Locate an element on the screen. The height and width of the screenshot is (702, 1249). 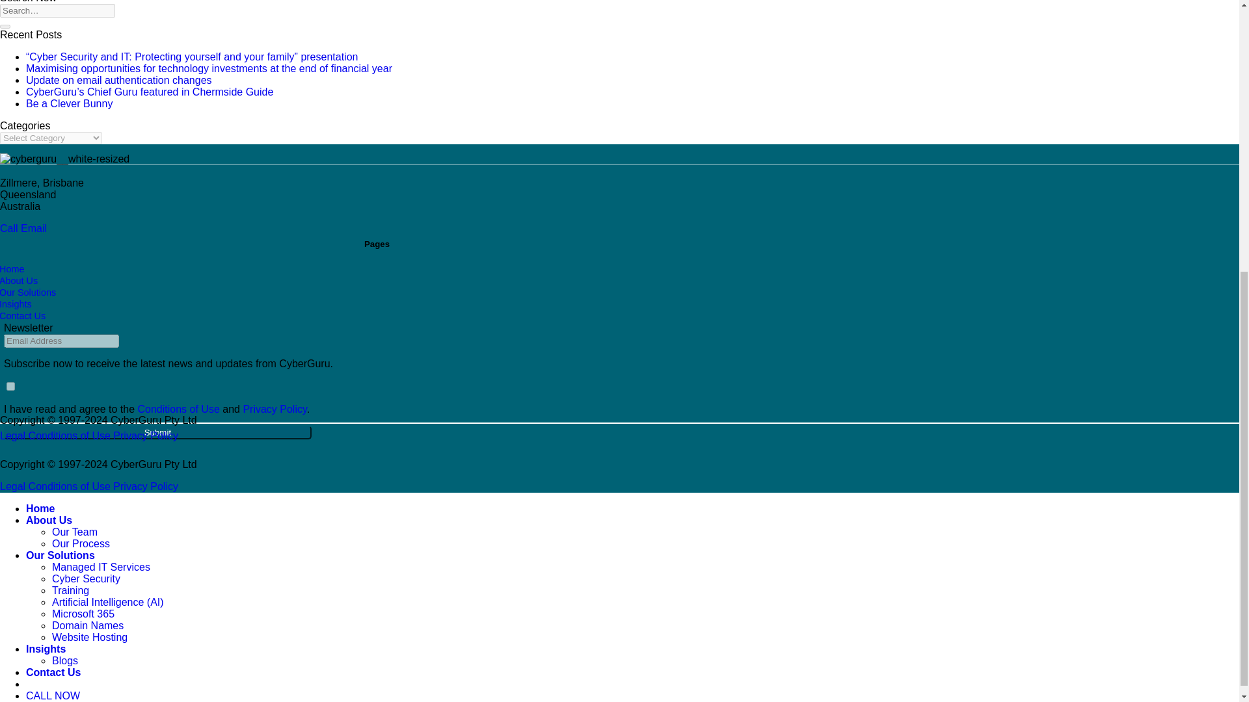
Home is located at coordinates (12, 269).